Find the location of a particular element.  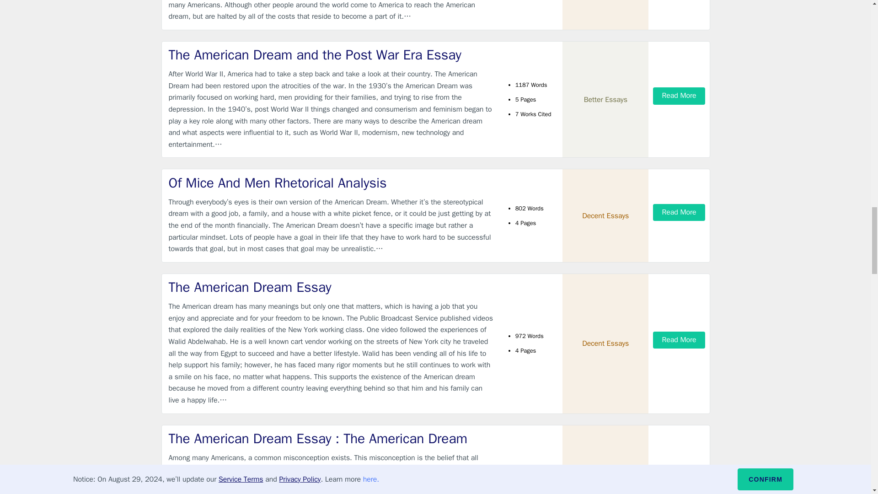

The American Dream and the Post War Era Essay is located at coordinates (331, 55).